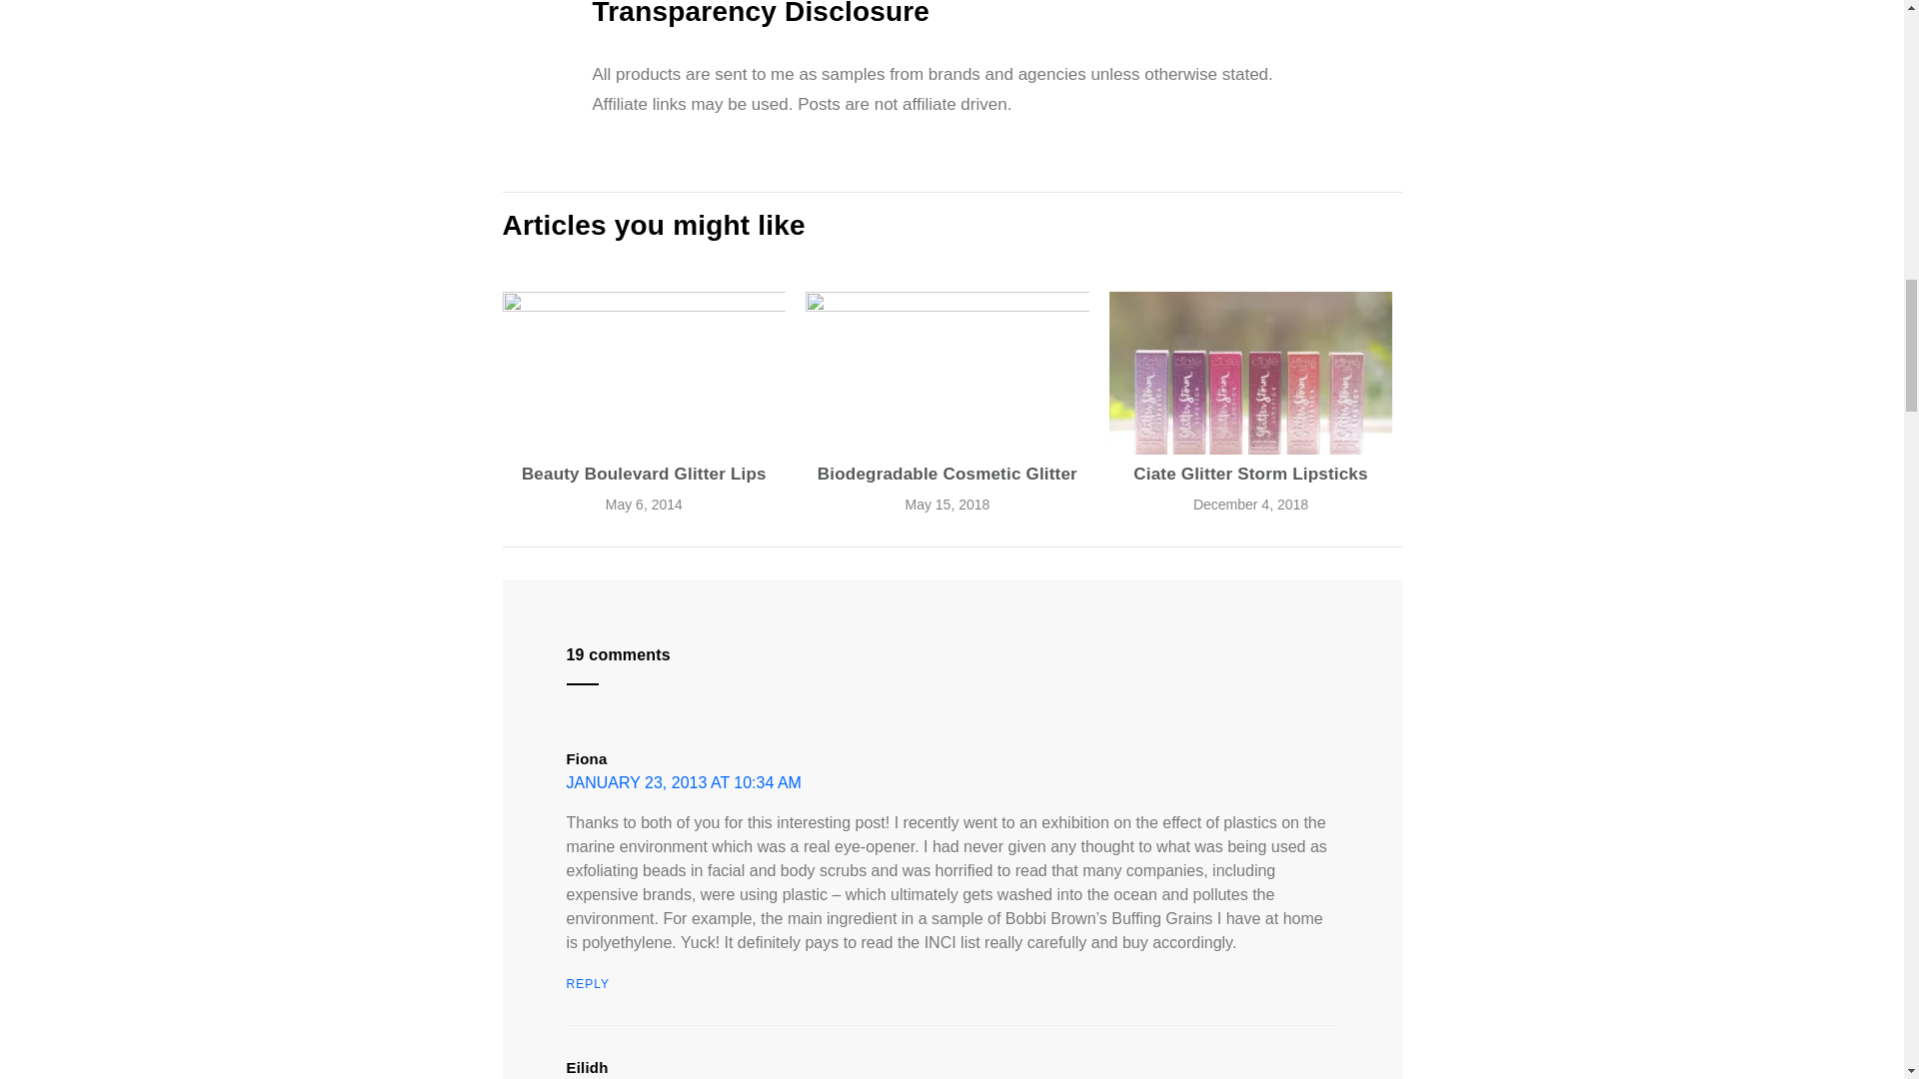  What do you see at coordinates (1250, 372) in the screenshot?
I see `Ciate Glitter Storm Lipsticks` at bounding box center [1250, 372].